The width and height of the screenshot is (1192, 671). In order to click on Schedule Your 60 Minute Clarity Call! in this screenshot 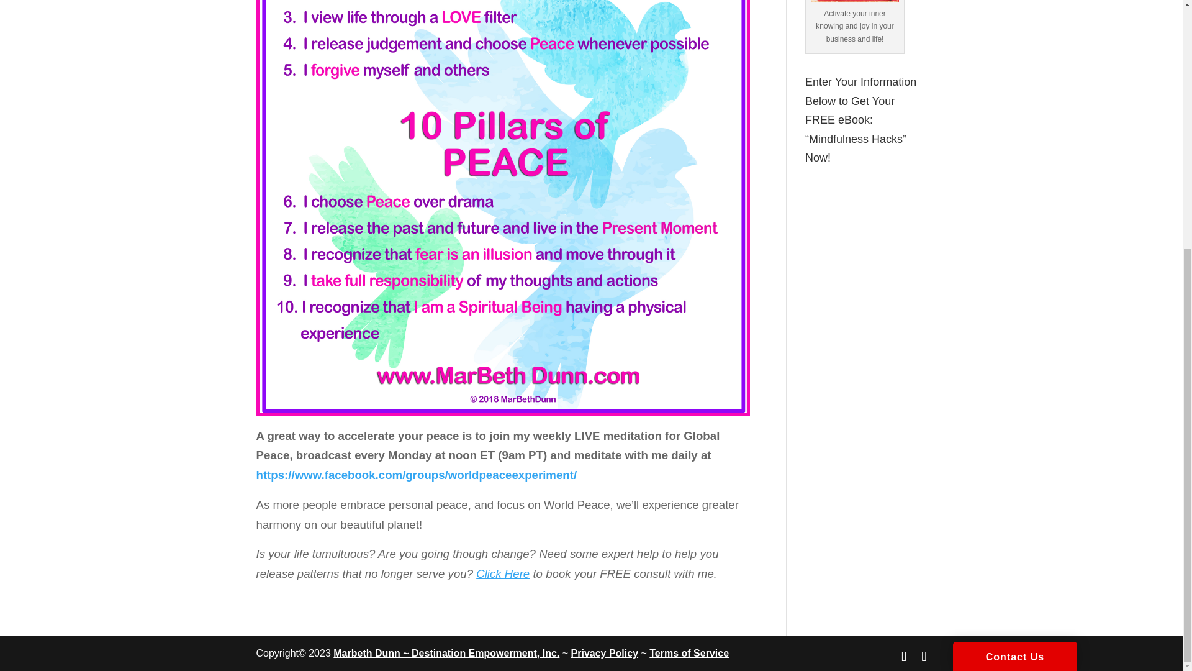, I will do `click(854, 1)`.